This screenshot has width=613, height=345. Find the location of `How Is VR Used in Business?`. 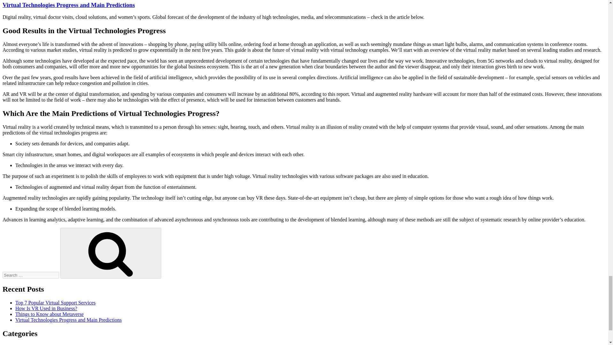

How Is VR Used in Business? is located at coordinates (46, 308).